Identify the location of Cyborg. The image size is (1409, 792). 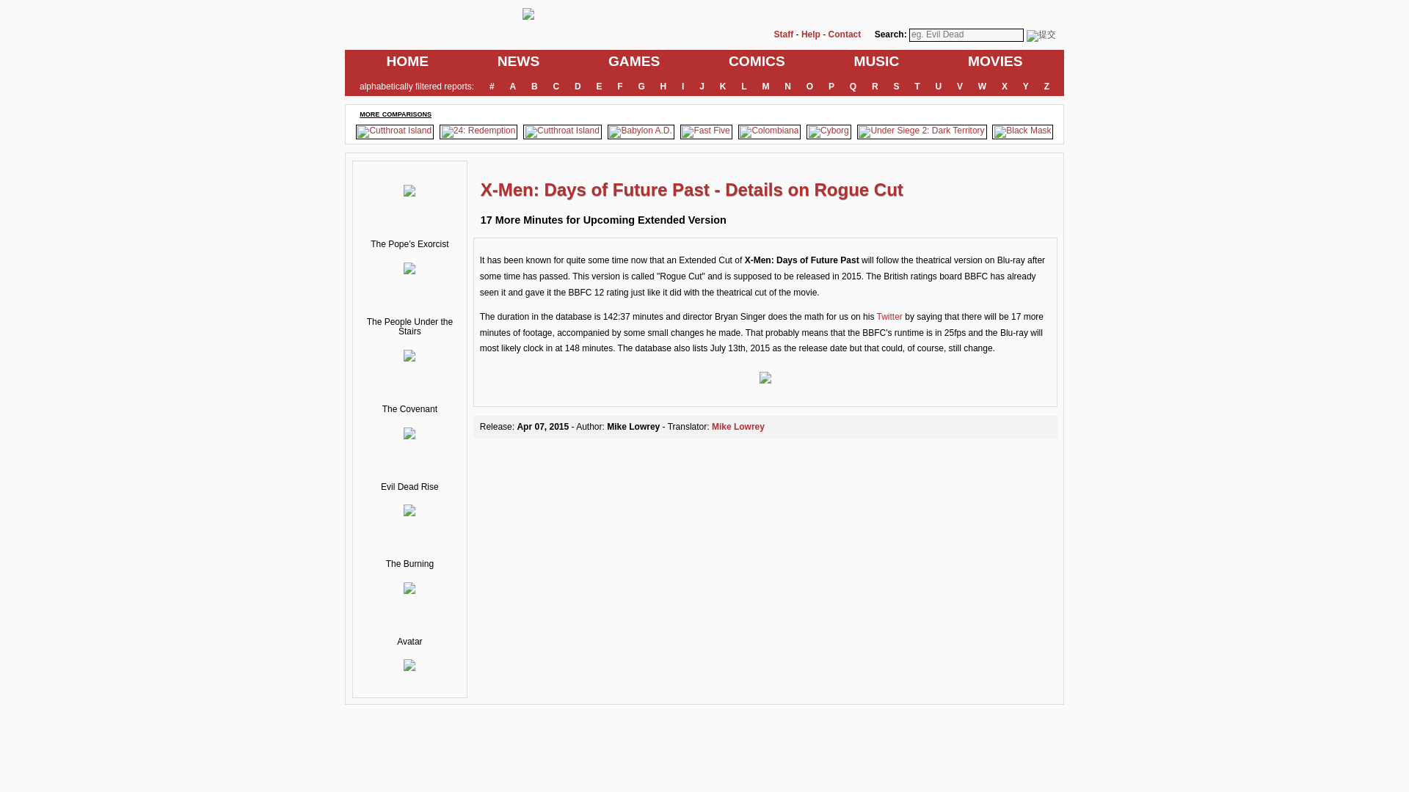
(829, 132).